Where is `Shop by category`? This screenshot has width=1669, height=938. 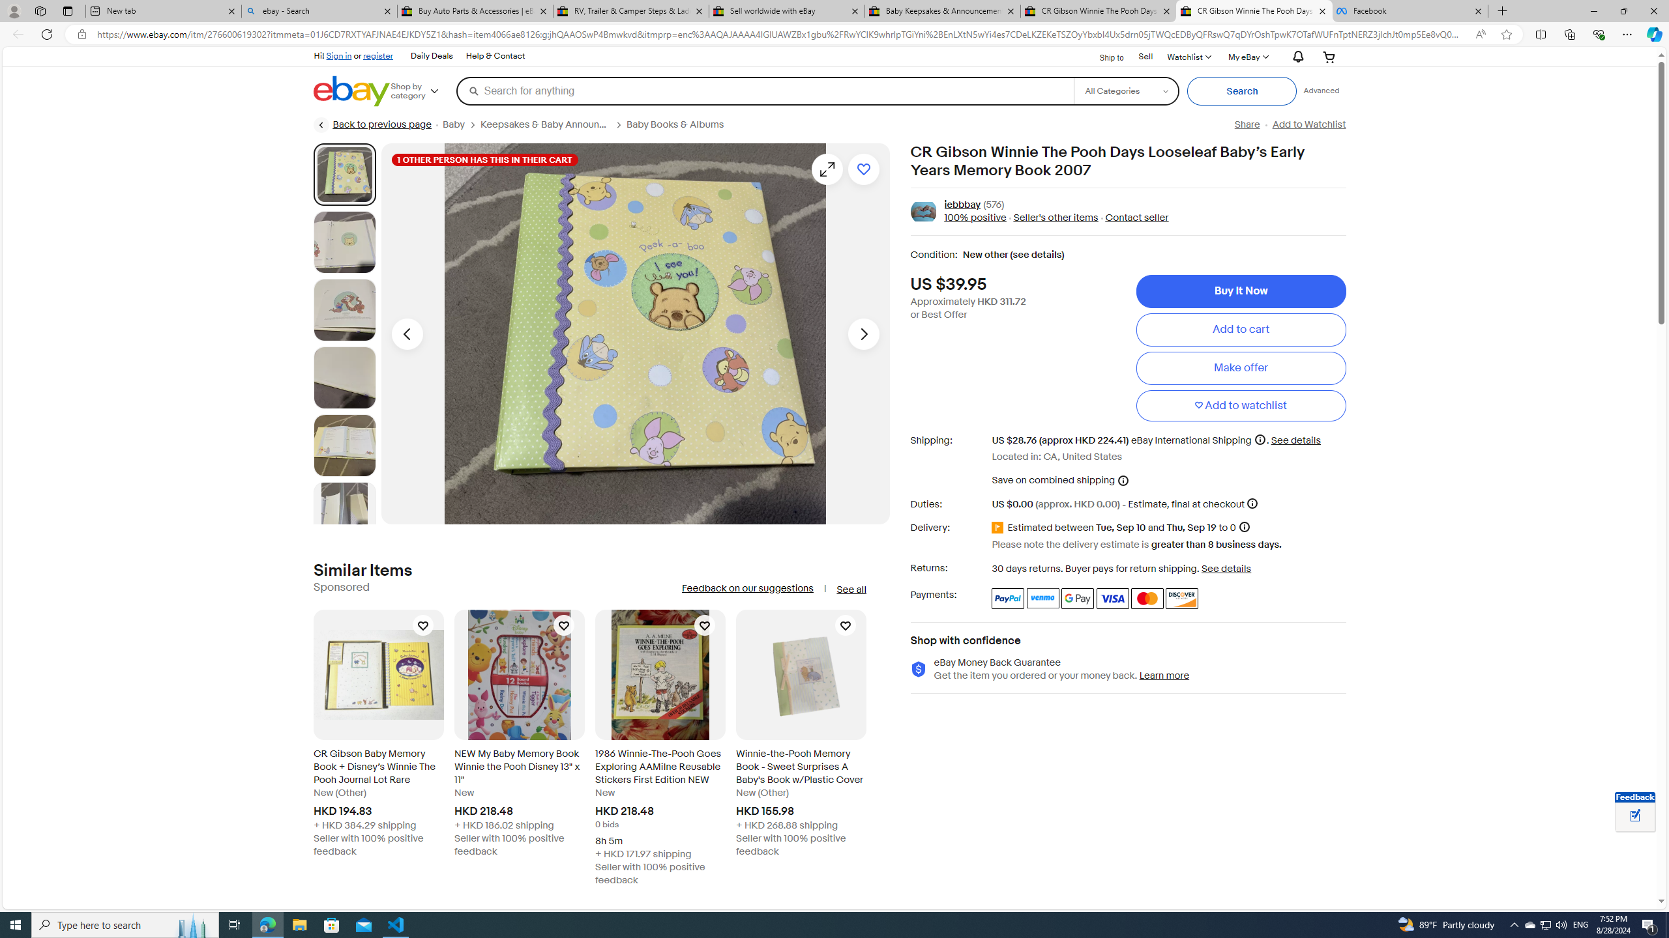
Shop by category is located at coordinates (422, 91).